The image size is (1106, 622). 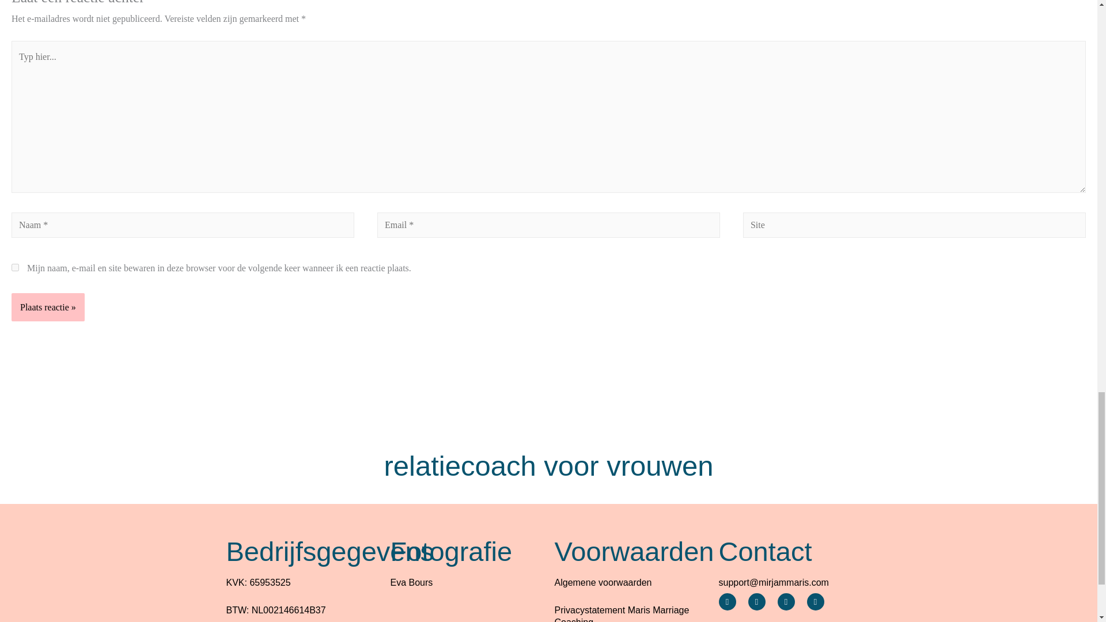 I want to click on relatiecoach voor vrouwen, so click(x=548, y=465).